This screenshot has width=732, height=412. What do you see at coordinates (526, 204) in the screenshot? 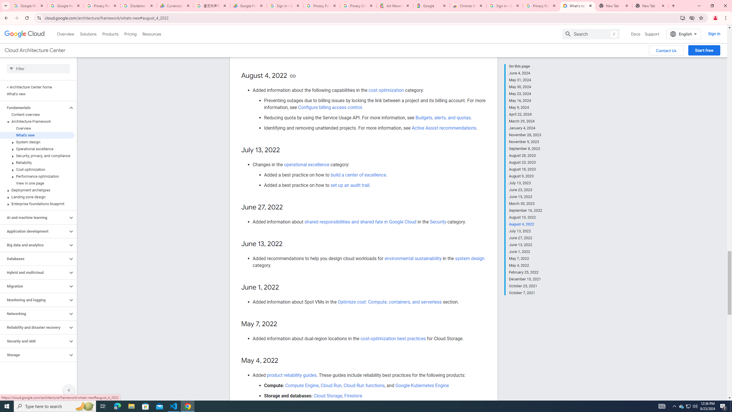
I see `March 30, 2023` at bounding box center [526, 204].